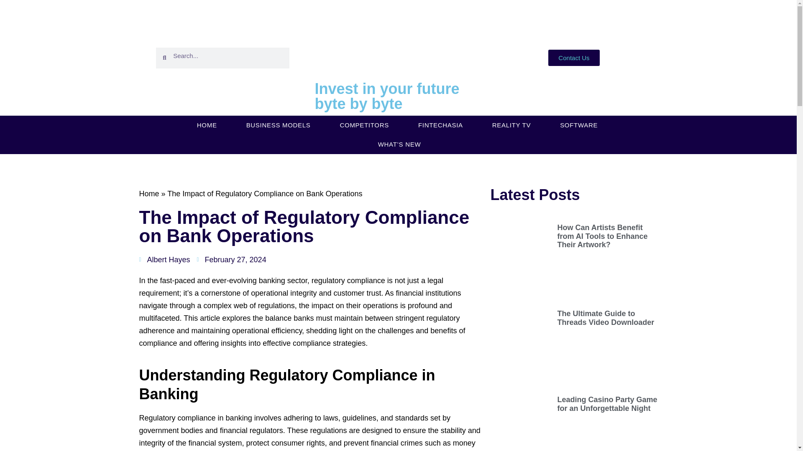  I want to click on Contact Us, so click(574, 58).